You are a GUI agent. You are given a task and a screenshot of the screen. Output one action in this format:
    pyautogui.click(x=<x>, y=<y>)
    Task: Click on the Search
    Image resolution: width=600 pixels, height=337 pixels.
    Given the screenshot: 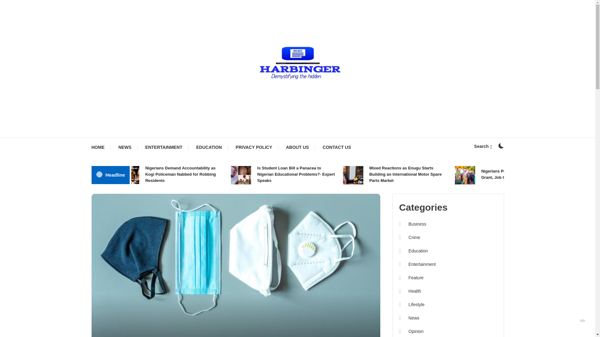 What is the action you would take?
    pyautogui.click(x=317, y=179)
    